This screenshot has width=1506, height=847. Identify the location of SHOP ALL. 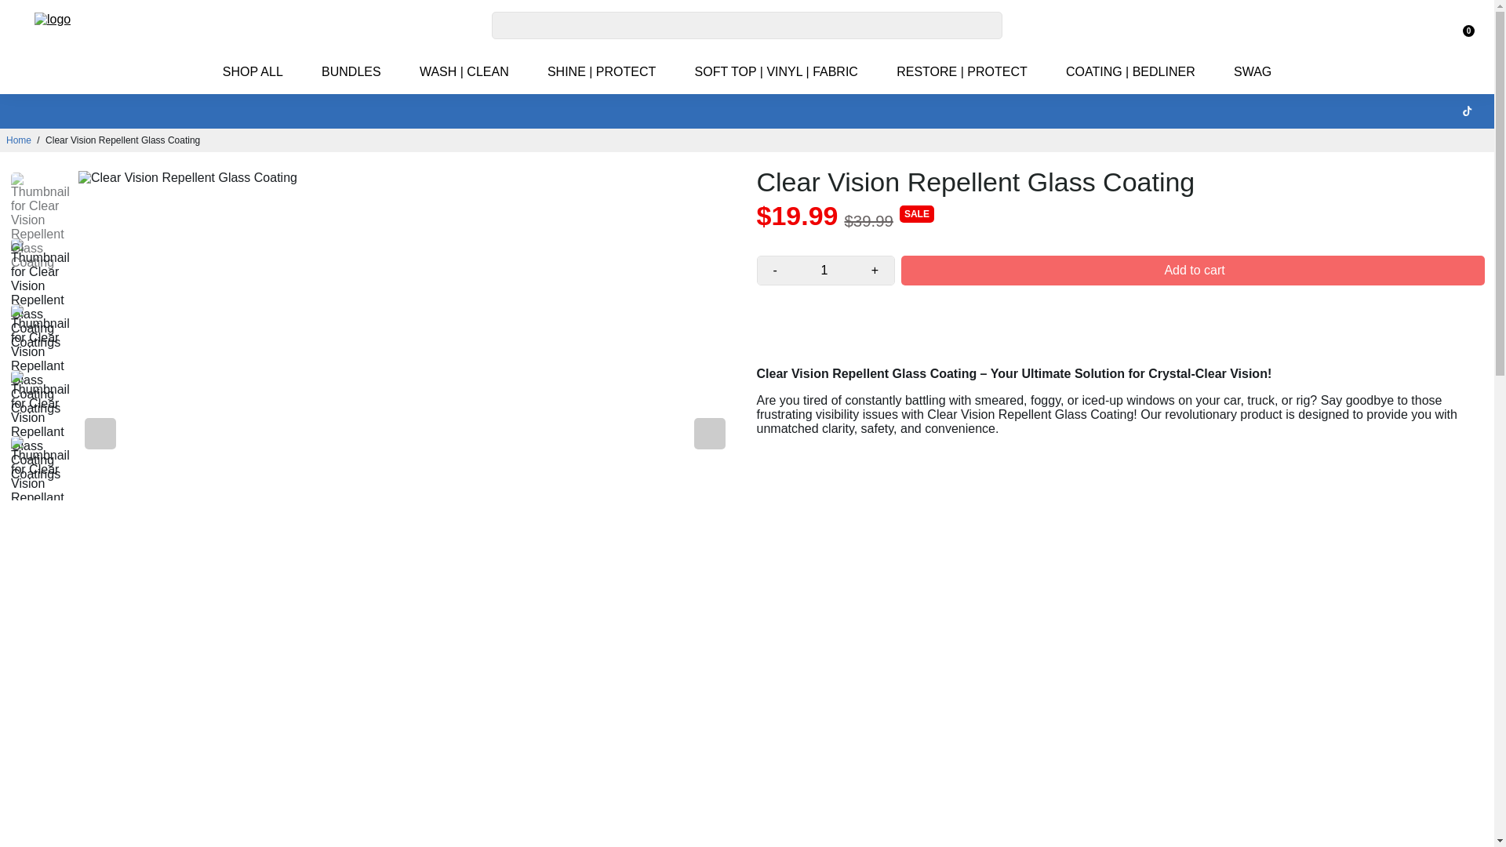
(253, 71).